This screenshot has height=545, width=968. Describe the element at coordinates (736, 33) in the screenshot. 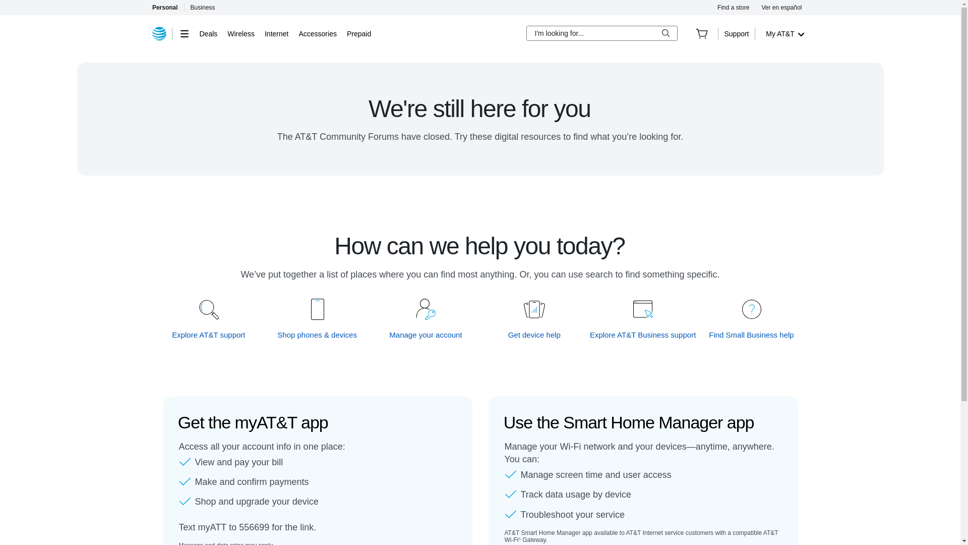

I see `Support` at that location.